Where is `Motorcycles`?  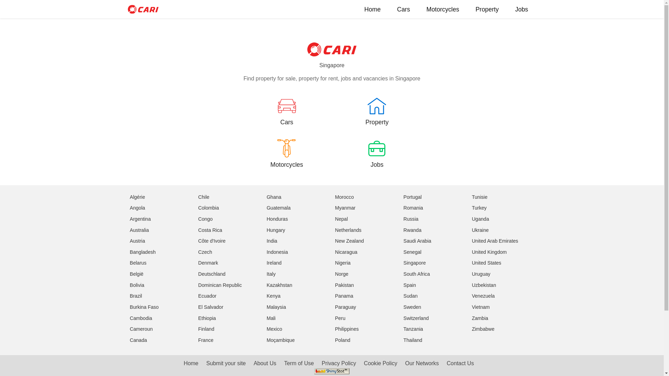
Motorcycles is located at coordinates (443, 9).